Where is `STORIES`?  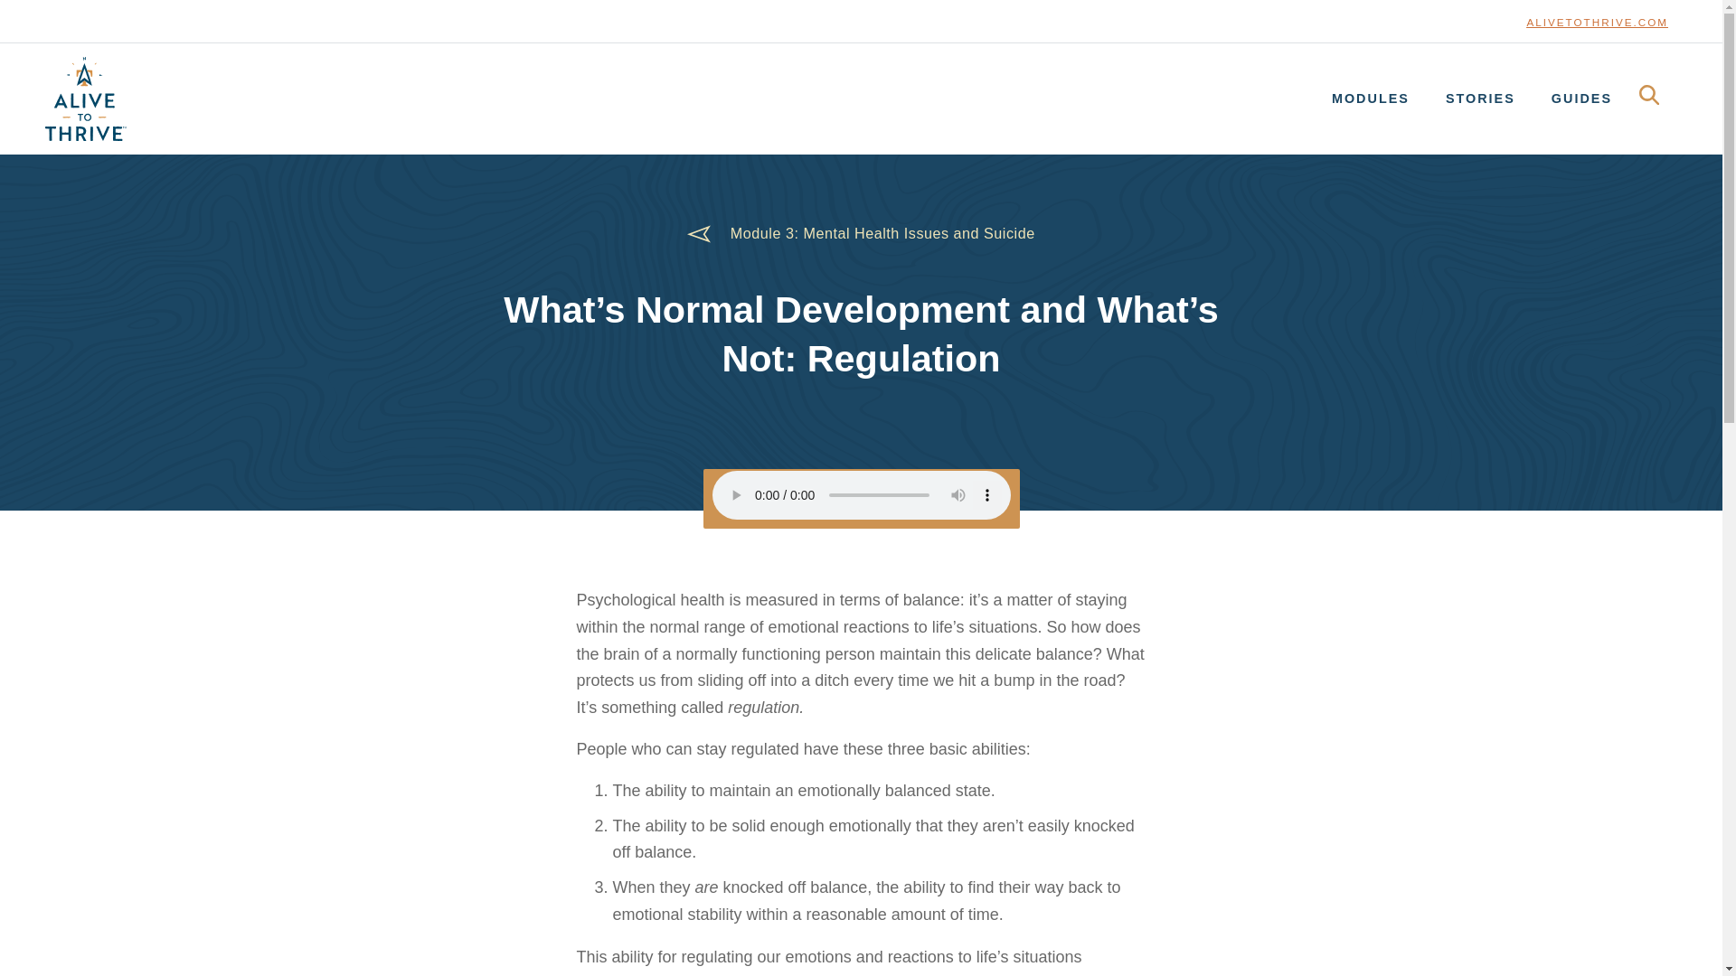
STORIES is located at coordinates (1479, 98).